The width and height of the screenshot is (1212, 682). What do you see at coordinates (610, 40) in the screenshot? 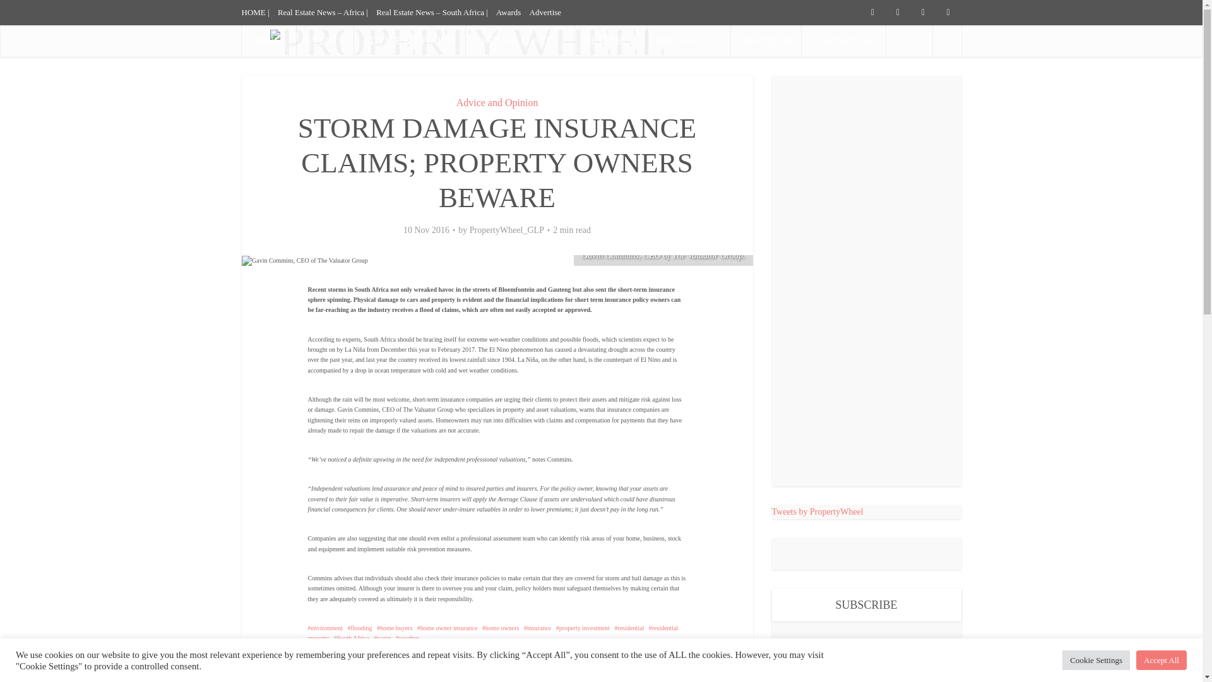
I see `RESEARCH` at bounding box center [610, 40].